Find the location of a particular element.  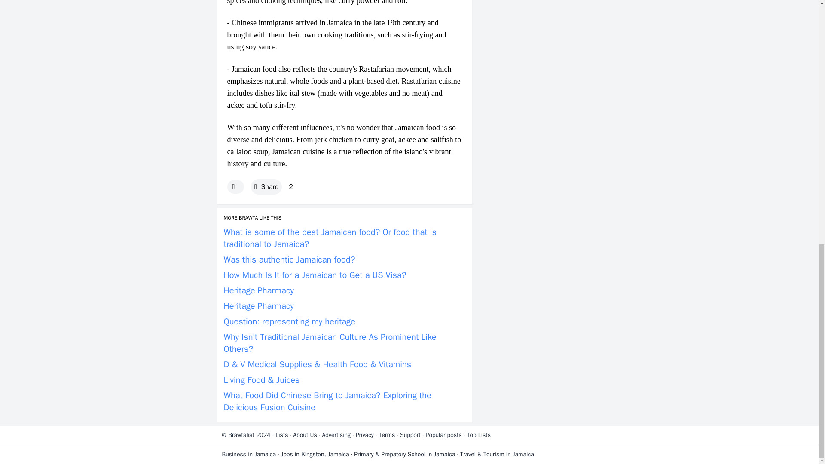

Top Lists is located at coordinates (479, 435).